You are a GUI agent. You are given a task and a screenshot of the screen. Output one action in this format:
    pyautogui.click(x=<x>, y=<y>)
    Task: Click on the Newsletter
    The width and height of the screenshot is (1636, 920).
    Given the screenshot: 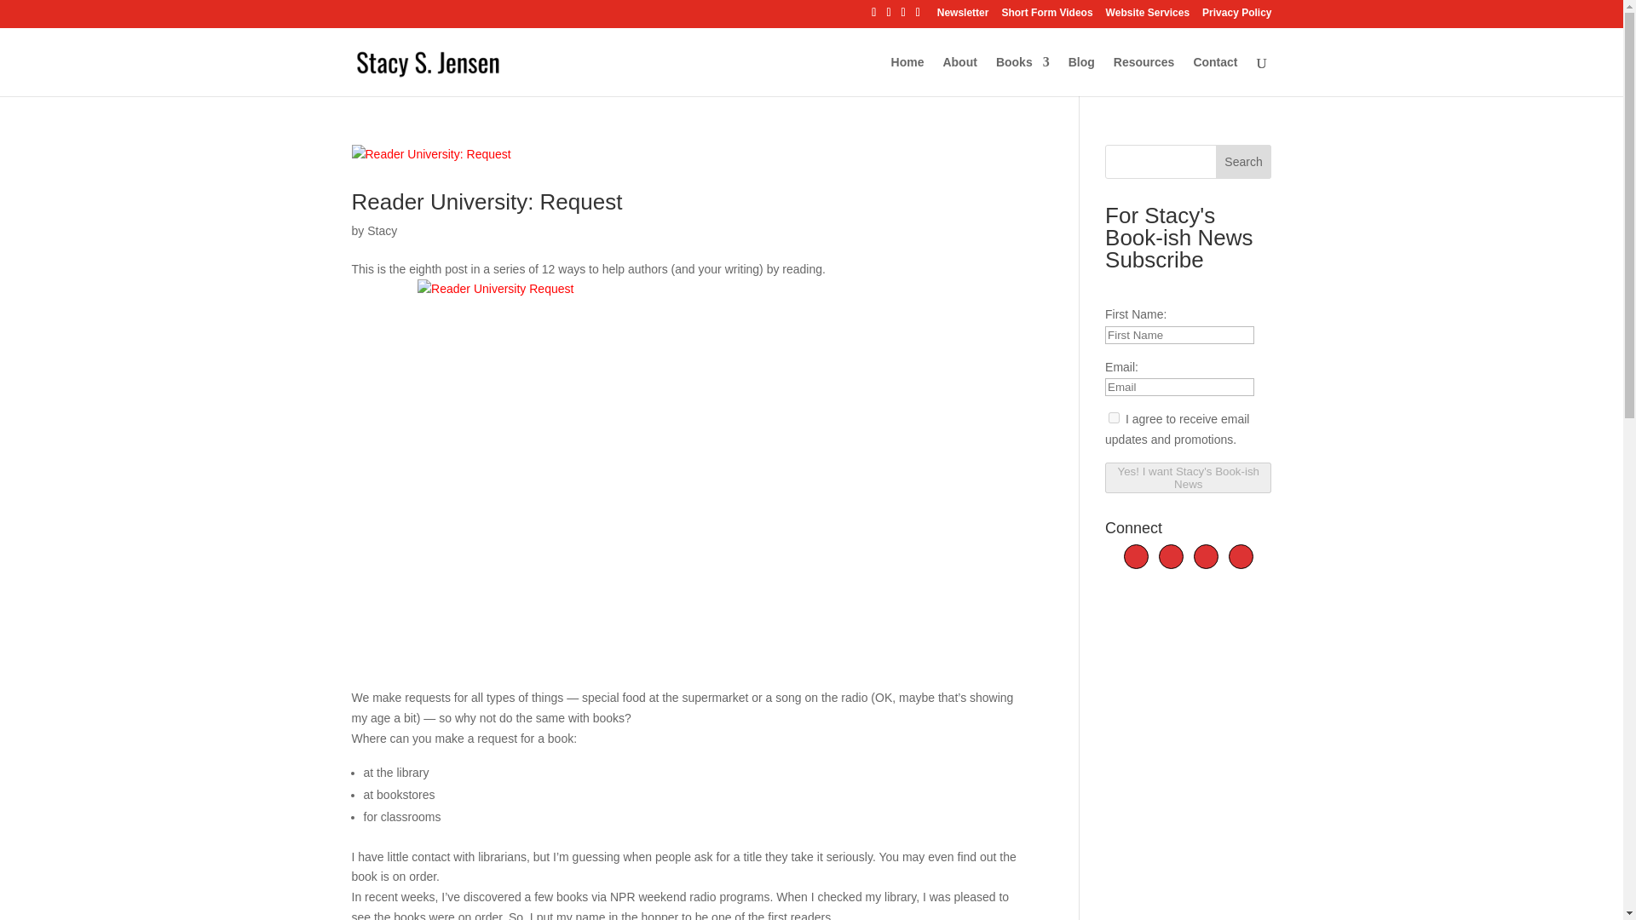 What is the action you would take?
    pyautogui.click(x=963, y=16)
    